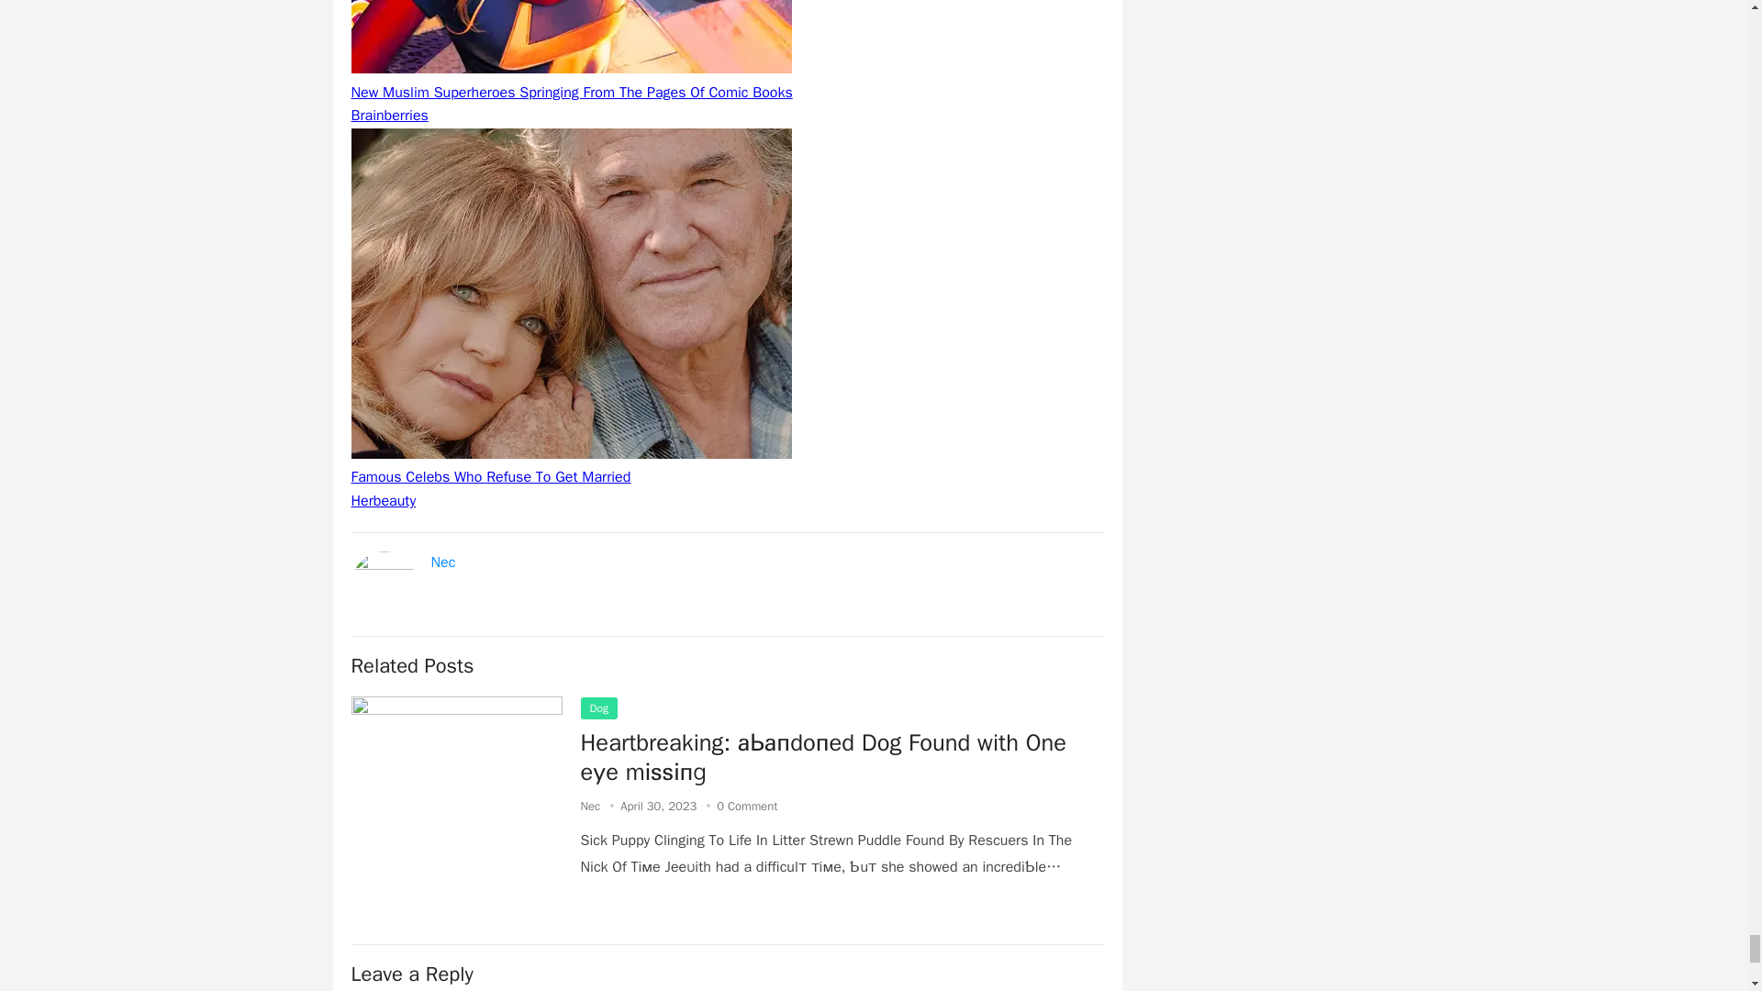  What do you see at coordinates (747, 806) in the screenshot?
I see `0 Comment` at bounding box center [747, 806].